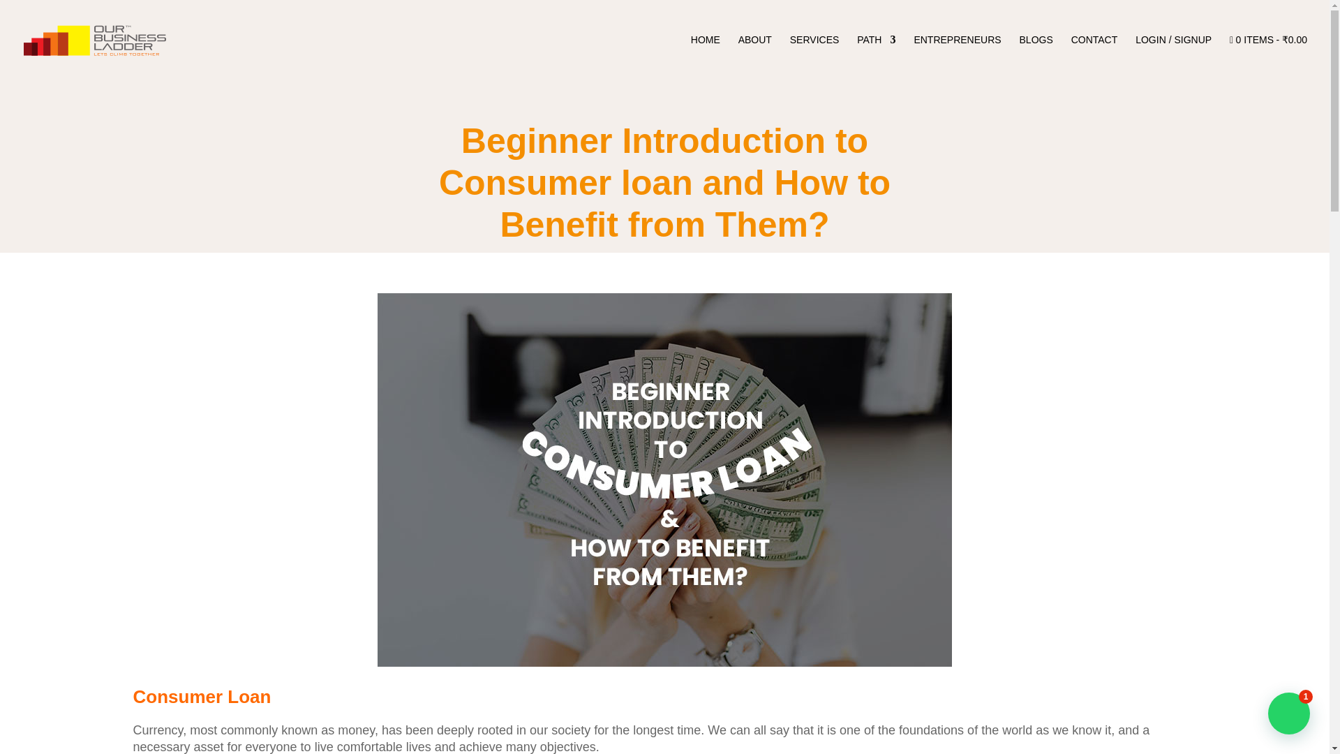  Describe the element at coordinates (958, 57) in the screenshot. I see `ENTREPRENEURS` at that location.